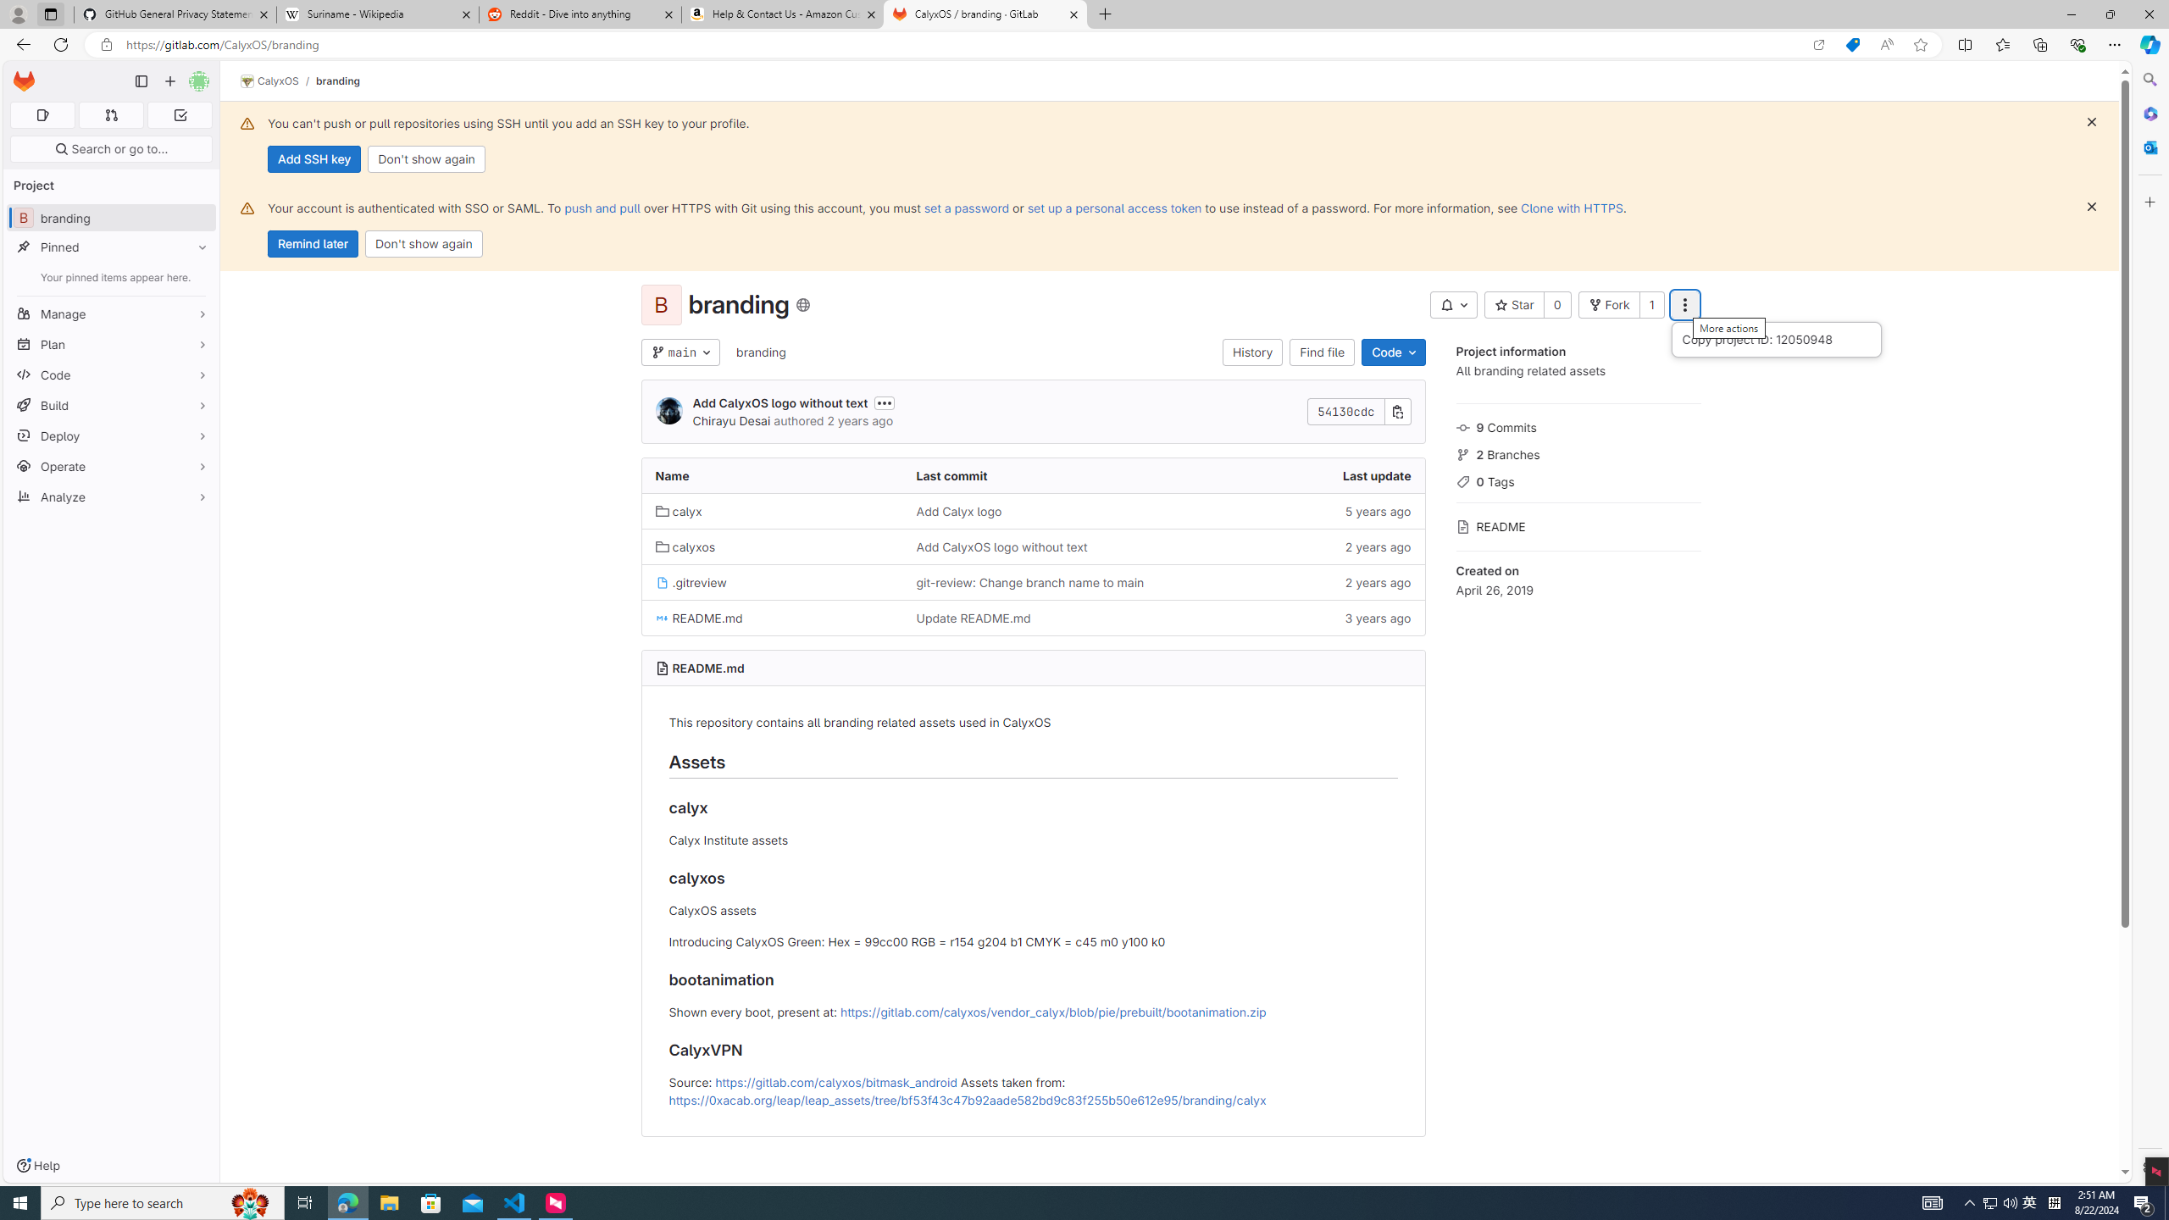 The image size is (2169, 1220). What do you see at coordinates (112, 217) in the screenshot?
I see `Bbranding` at bounding box center [112, 217].